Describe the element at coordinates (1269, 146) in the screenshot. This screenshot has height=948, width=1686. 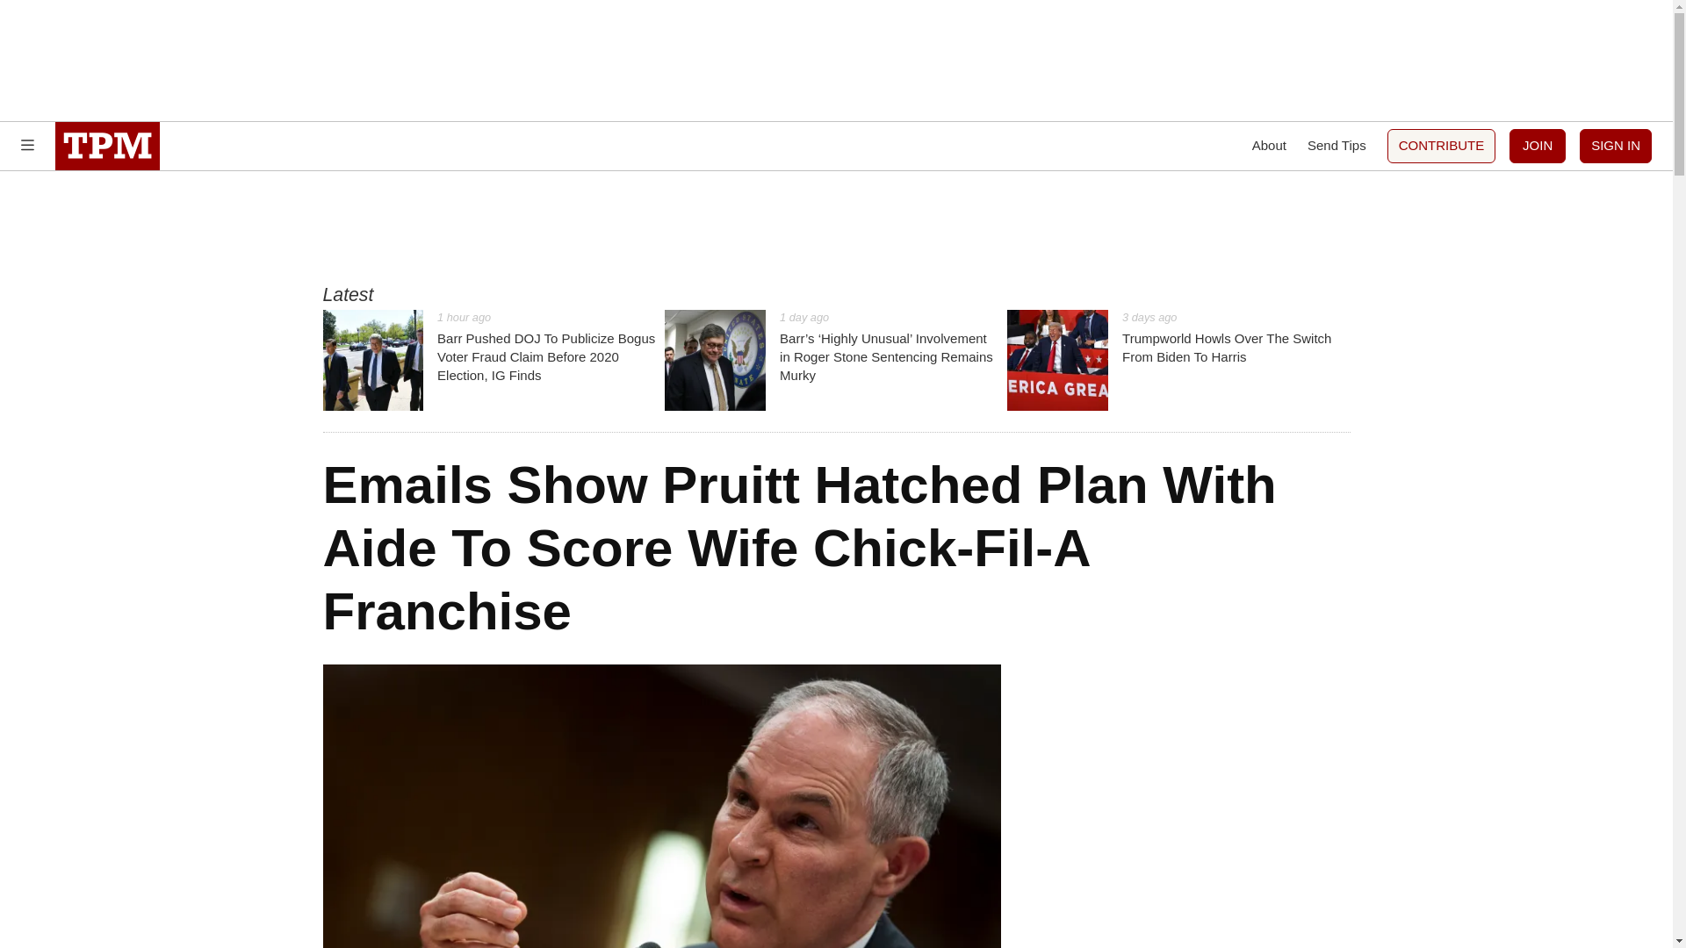
I see `About` at that location.